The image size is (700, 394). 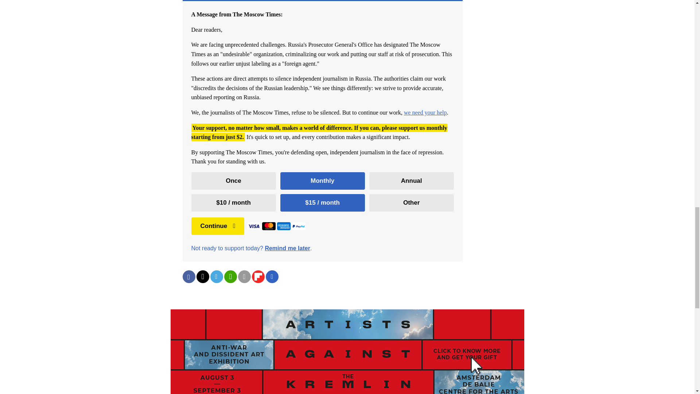 What do you see at coordinates (188, 277) in the screenshot?
I see `Share on Facebook` at bounding box center [188, 277].